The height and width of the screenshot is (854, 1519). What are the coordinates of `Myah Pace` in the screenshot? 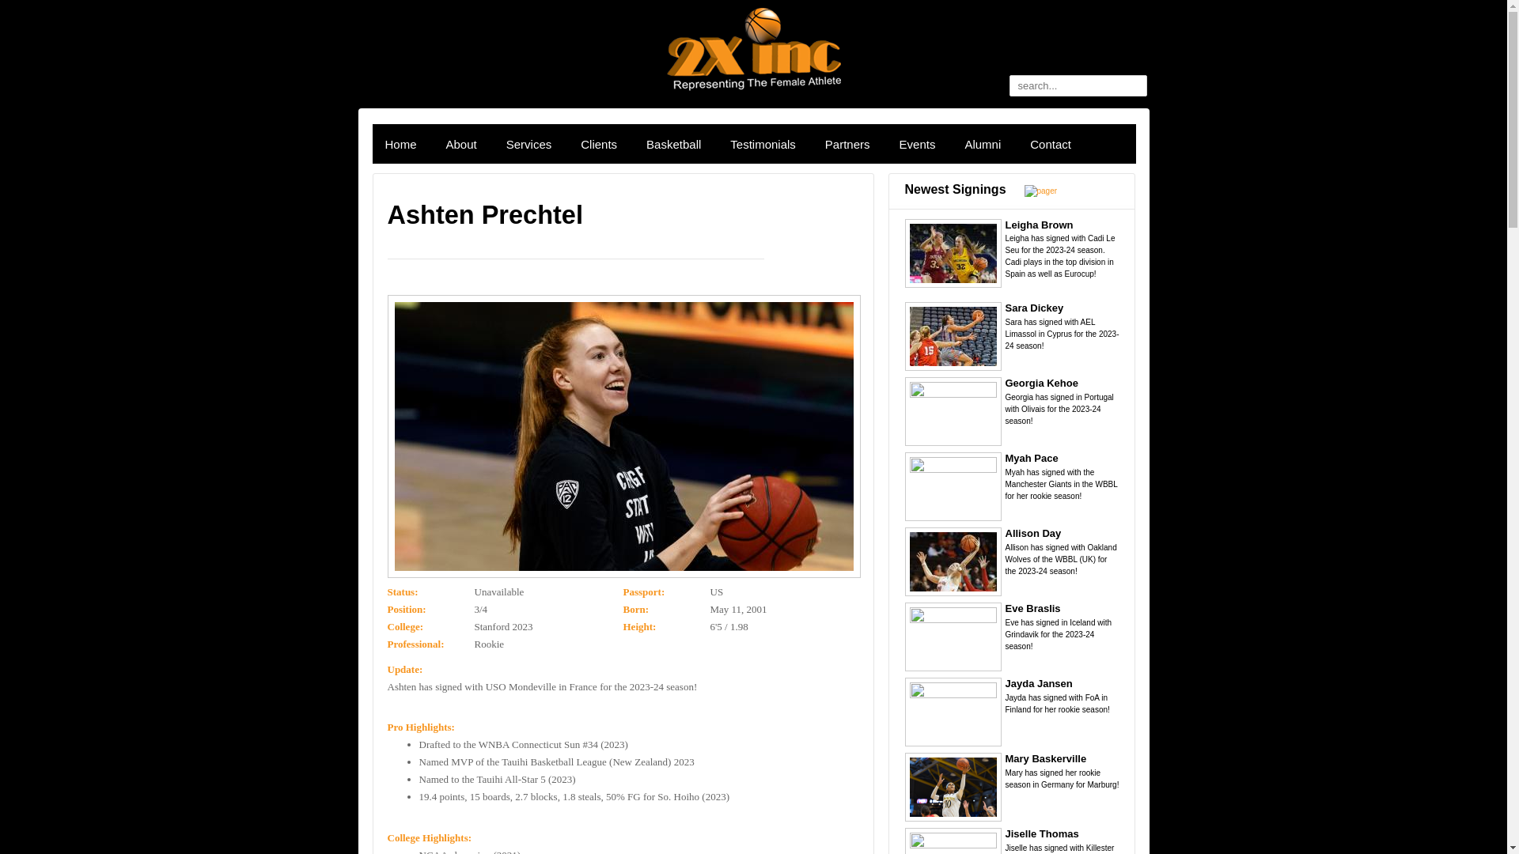 It's located at (1032, 459).